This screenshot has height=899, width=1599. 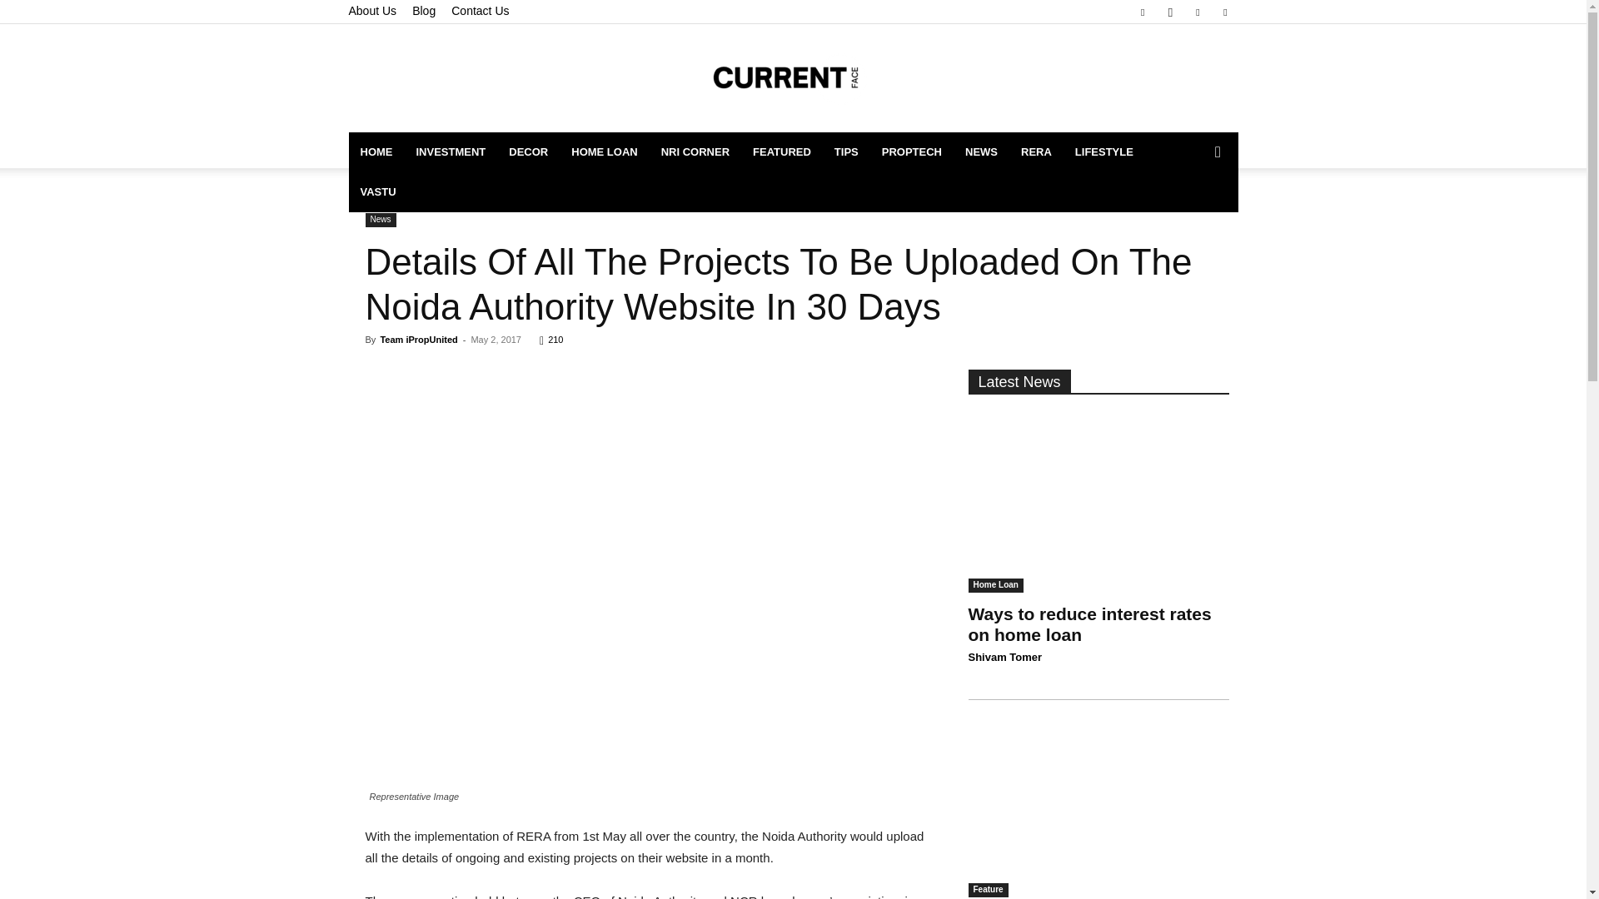 I want to click on PROPTECH, so click(x=911, y=151).